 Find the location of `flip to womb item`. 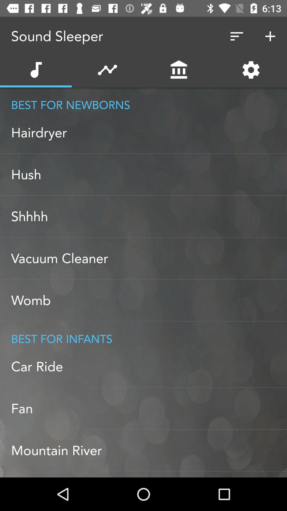

flip to womb item is located at coordinates (149, 300).